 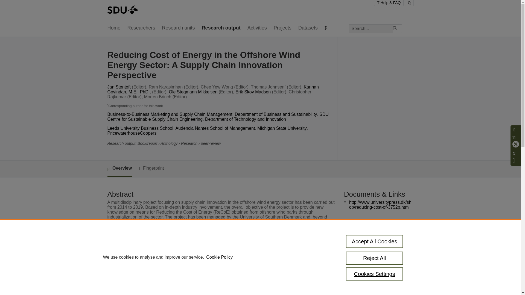 I want to click on SDU Centre for Sustainable Supply Chain Engineering, so click(x=218, y=117).